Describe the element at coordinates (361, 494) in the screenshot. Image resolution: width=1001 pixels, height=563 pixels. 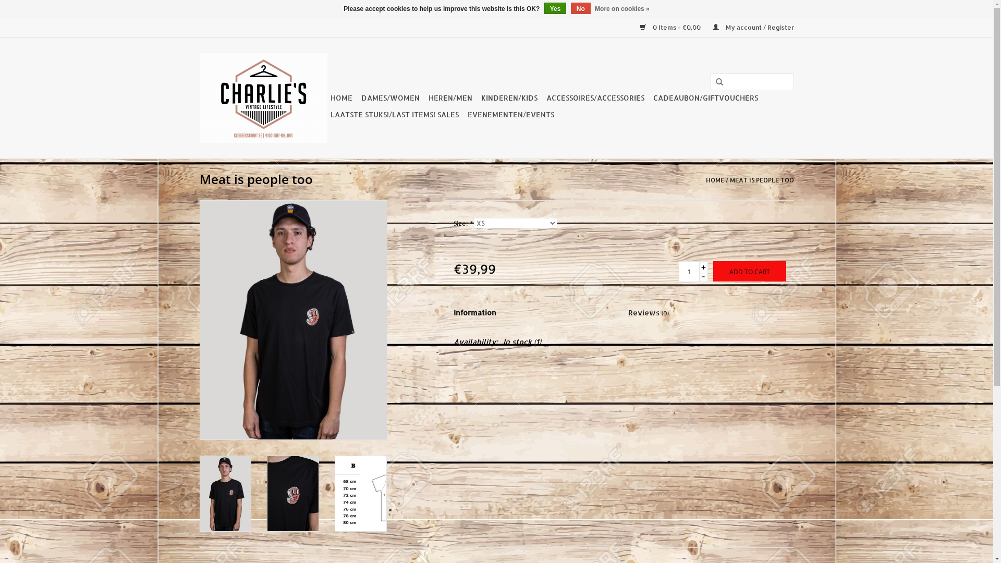
I see `The Dudes Meat is people too` at that location.